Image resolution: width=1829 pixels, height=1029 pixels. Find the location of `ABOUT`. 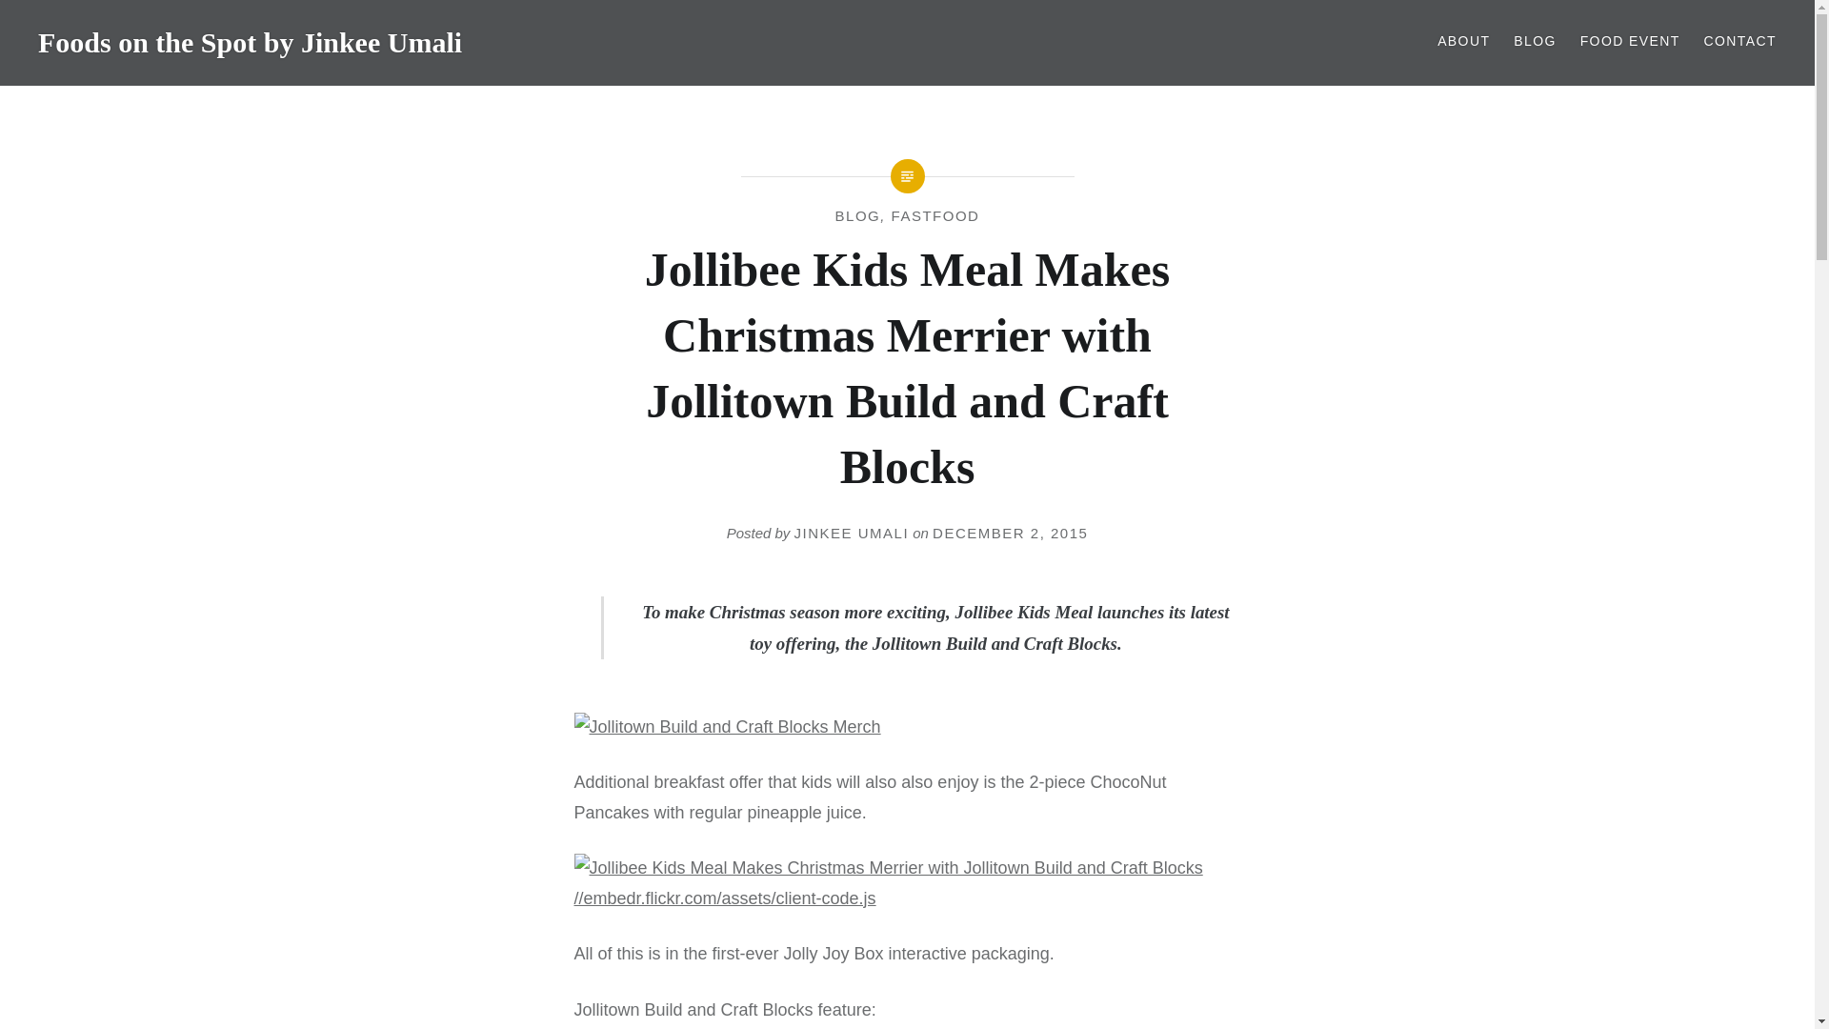

ABOUT is located at coordinates (1463, 42).